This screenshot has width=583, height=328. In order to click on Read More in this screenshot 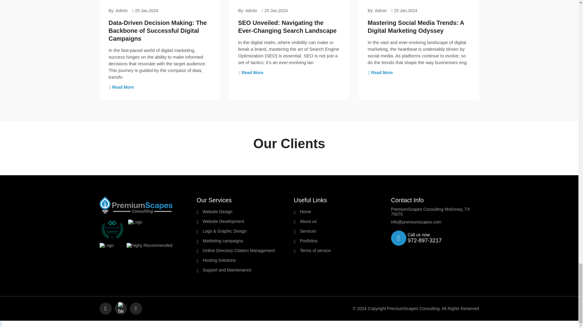, I will do `click(380, 73)`.